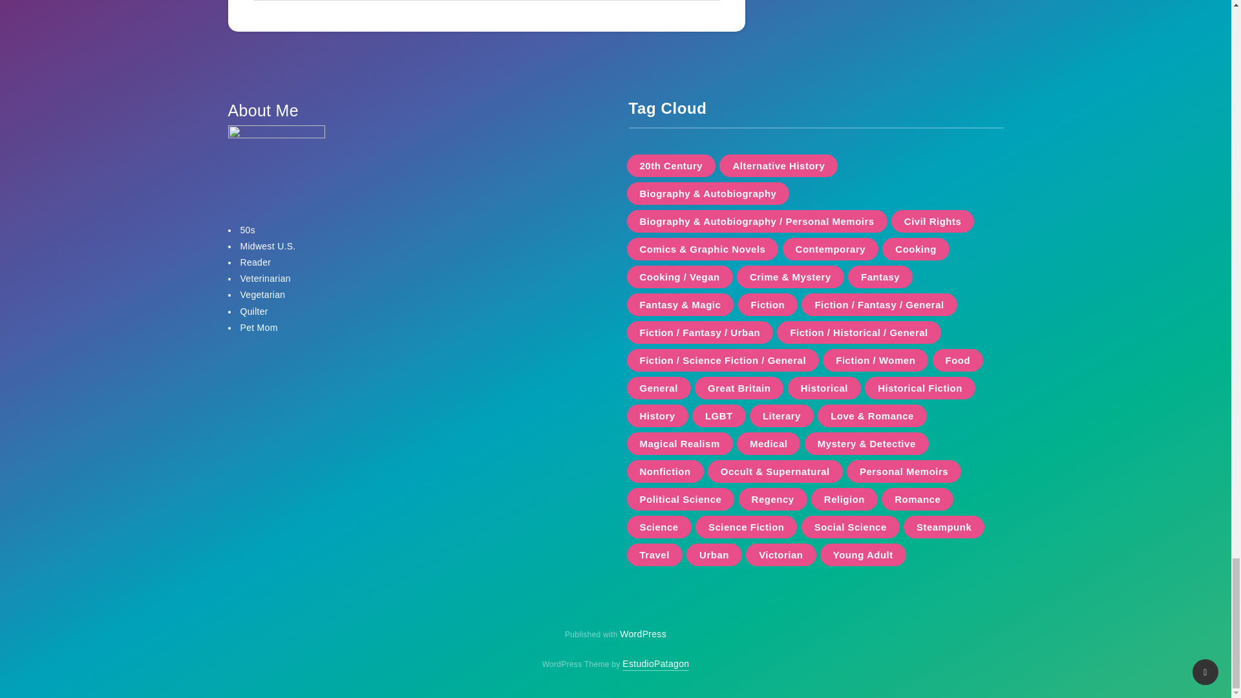 This screenshot has width=1241, height=698. Describe the element at coordinates (671, 165) in the screenshot. I see `20th Century` at that location.